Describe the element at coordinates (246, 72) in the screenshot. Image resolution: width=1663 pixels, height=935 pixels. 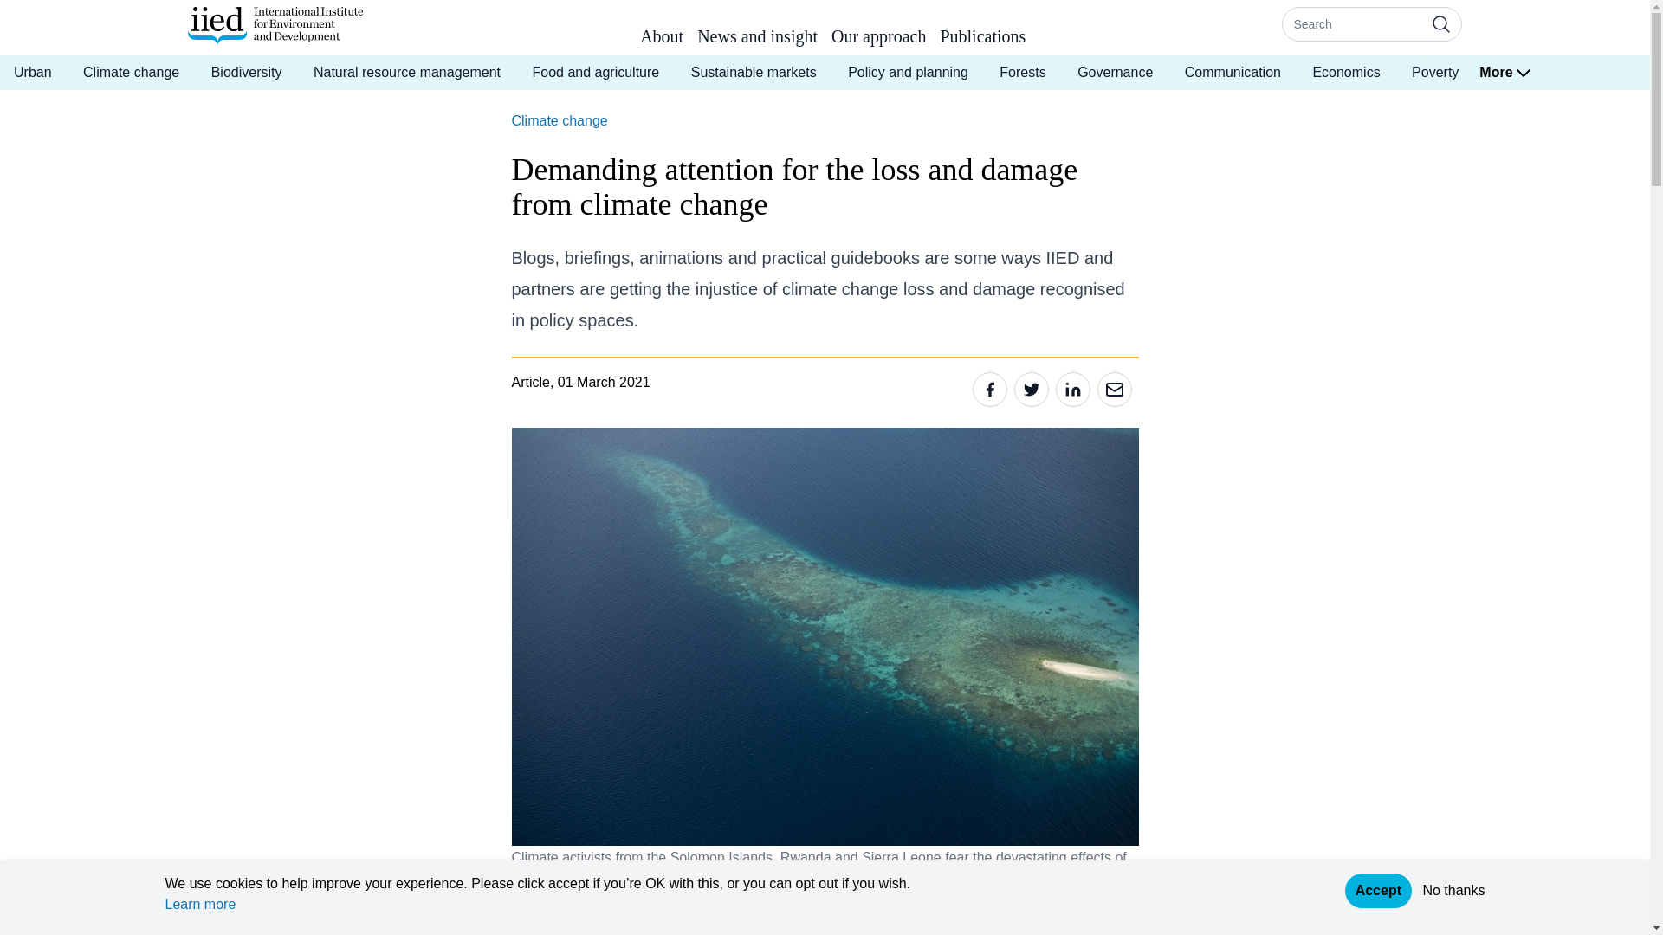
I see `Biodiversity` at that location.